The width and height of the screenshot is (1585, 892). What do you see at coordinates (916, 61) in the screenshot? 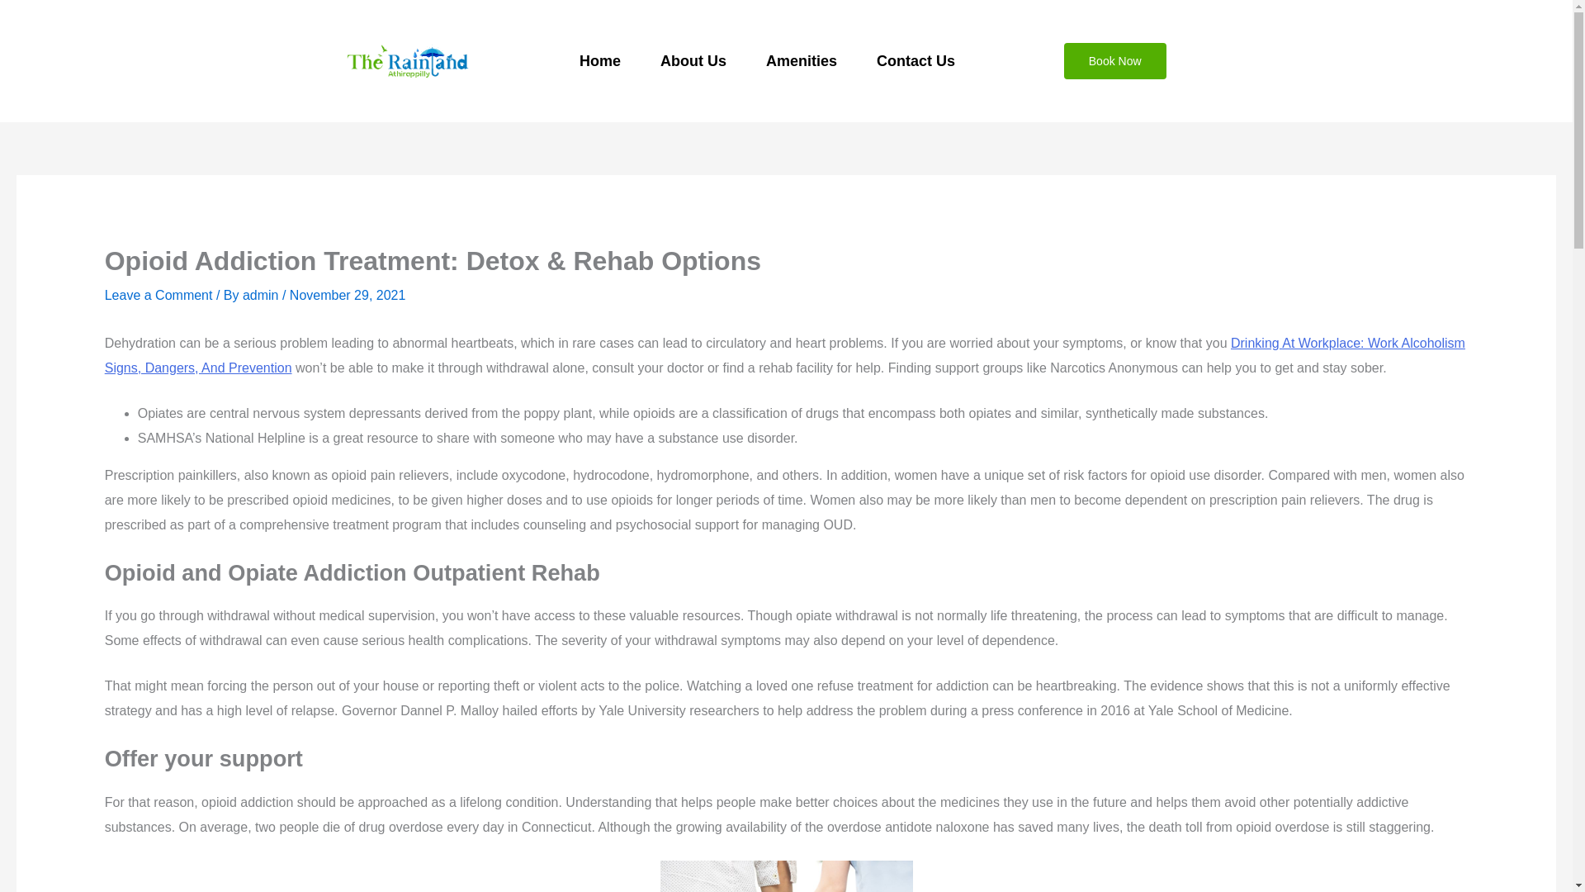
I see `Contact Us` at bounding box center [916, 61].